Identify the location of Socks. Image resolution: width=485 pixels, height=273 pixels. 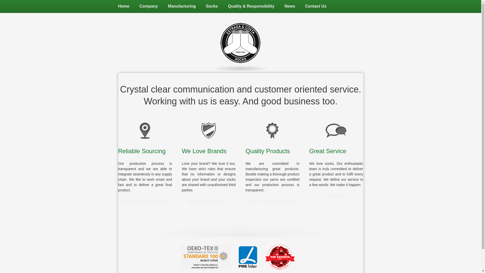
(212, 6).